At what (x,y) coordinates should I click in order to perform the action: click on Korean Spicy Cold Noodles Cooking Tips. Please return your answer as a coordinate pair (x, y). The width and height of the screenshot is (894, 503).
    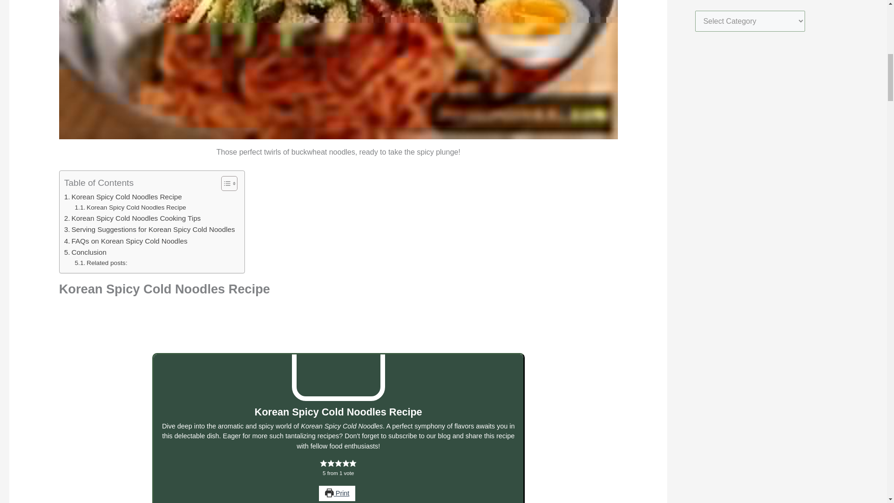
    Looking at the image, I should click on (132, 218).